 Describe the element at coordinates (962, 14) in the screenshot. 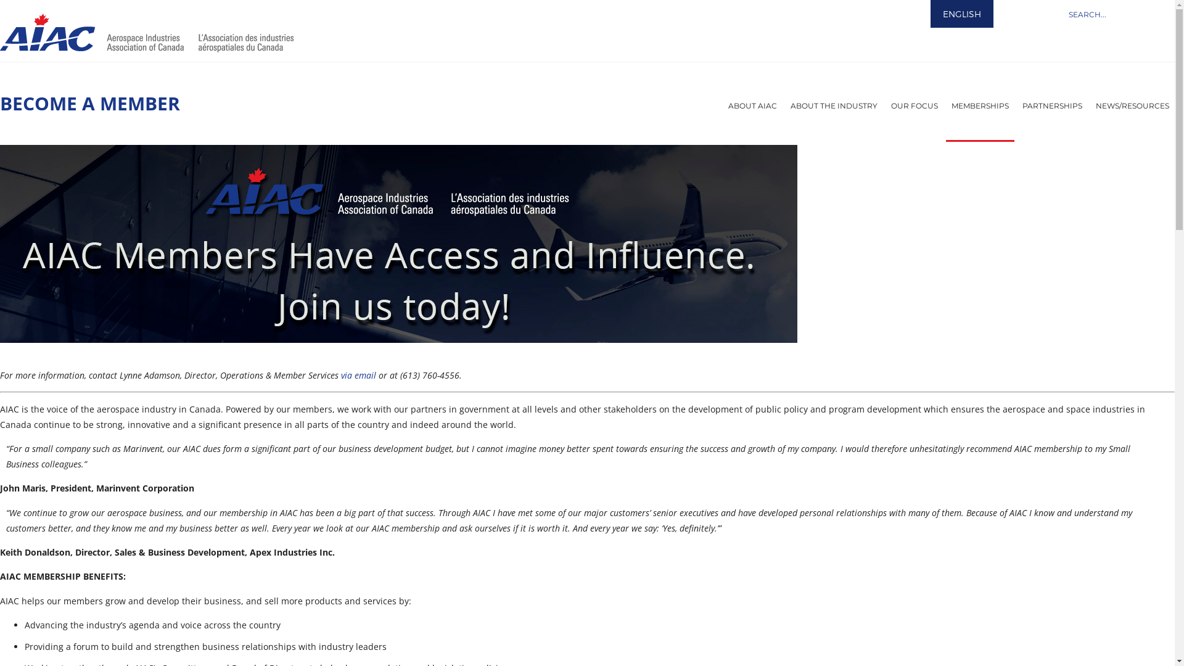

I see `ENGLISH` at that location.